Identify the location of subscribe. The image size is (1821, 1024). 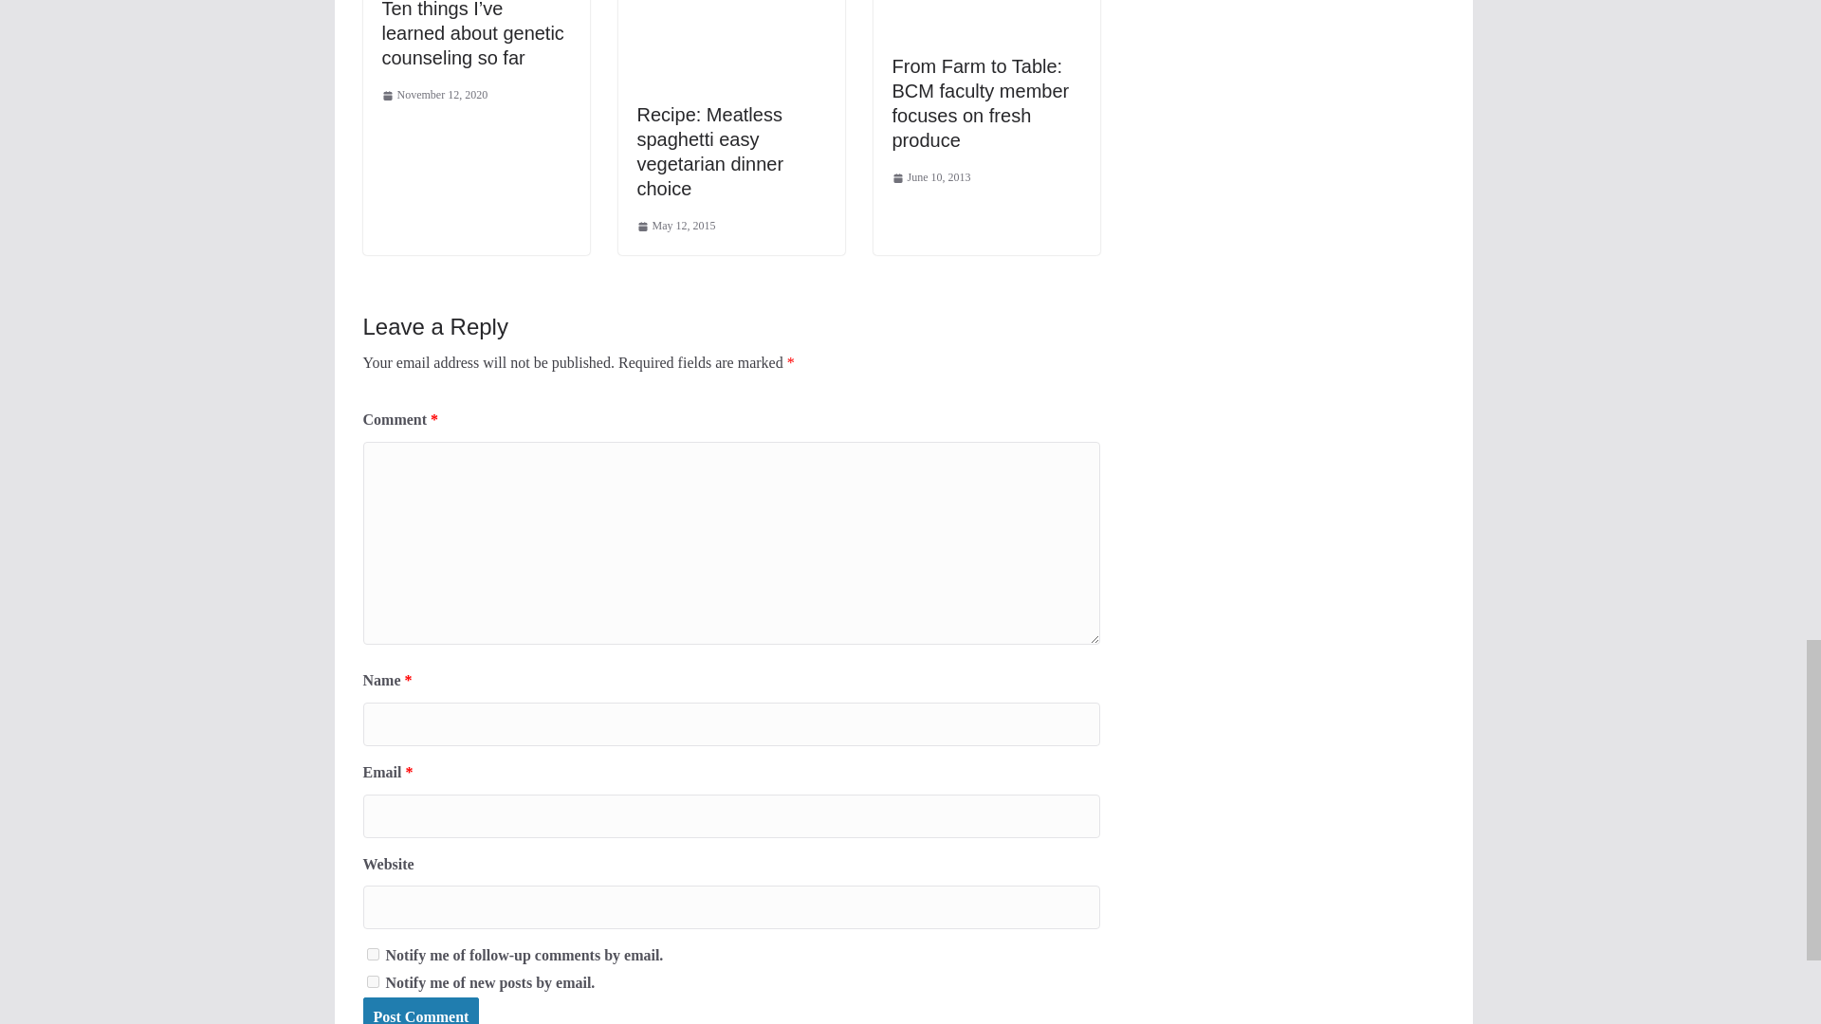
(372, 982).